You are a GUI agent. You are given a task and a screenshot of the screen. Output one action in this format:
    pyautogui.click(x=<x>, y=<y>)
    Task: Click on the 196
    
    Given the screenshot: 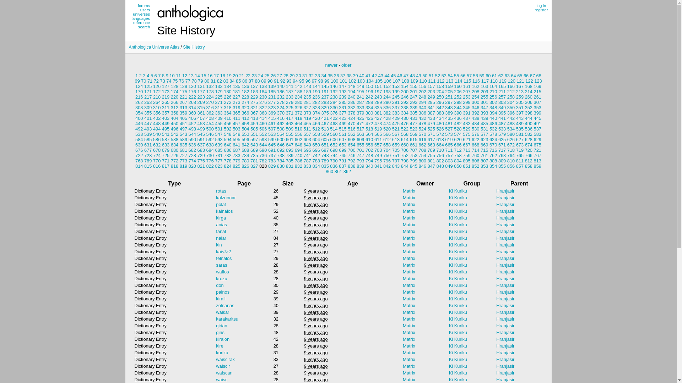 What is the action you would take?
    pyautogui.click(x=369, y=91)
    